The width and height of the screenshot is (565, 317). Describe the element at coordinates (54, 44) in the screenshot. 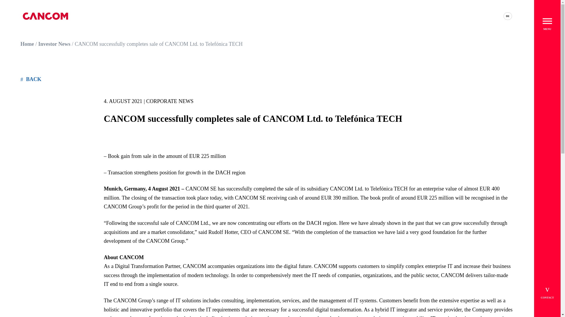

I see `Investor News` at that location.